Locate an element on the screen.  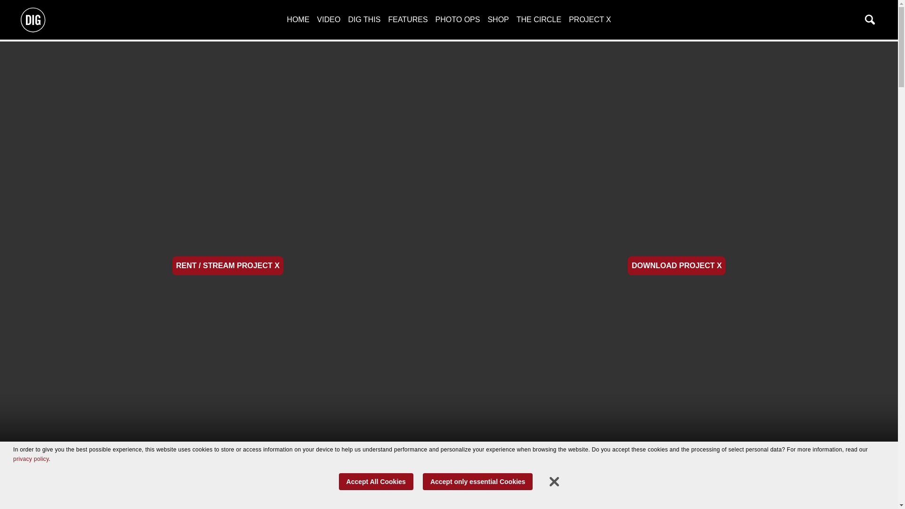
VIDEO is located at coordinates (329, 19).